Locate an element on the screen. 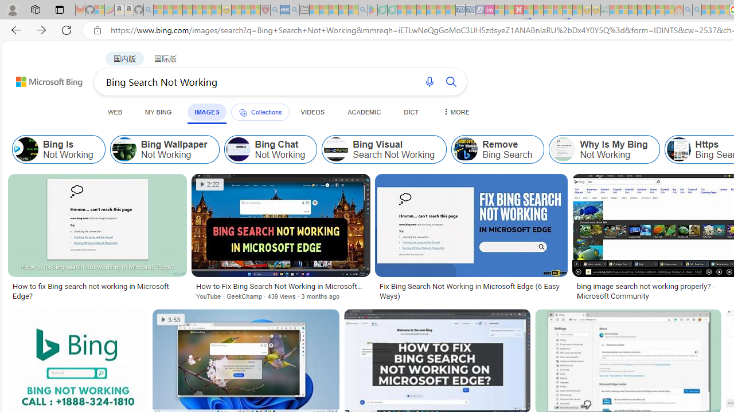  Remove Bing Search is located at coordinates (466, 149).